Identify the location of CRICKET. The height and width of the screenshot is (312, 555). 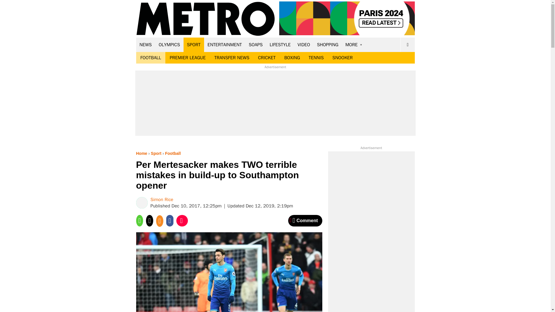
(267, 58).